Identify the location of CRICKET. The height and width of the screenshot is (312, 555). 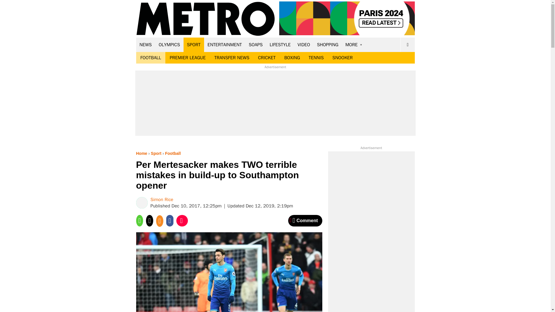
(267, 58).